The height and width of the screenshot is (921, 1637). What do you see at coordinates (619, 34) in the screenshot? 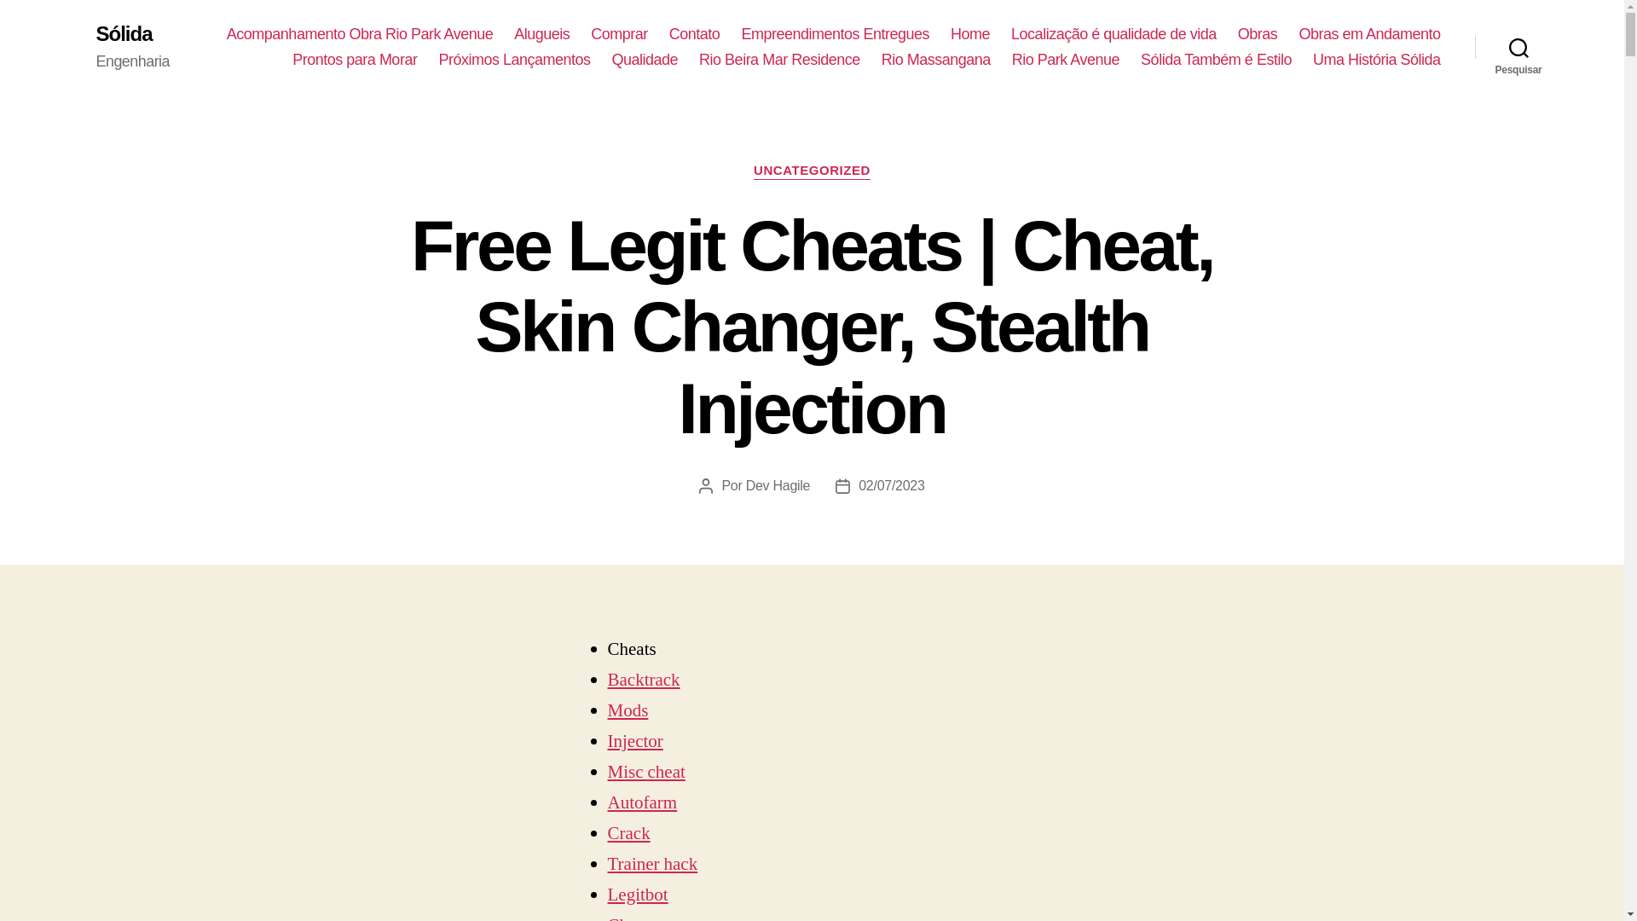
I see `Comprar` at bounding box center [619, 34].